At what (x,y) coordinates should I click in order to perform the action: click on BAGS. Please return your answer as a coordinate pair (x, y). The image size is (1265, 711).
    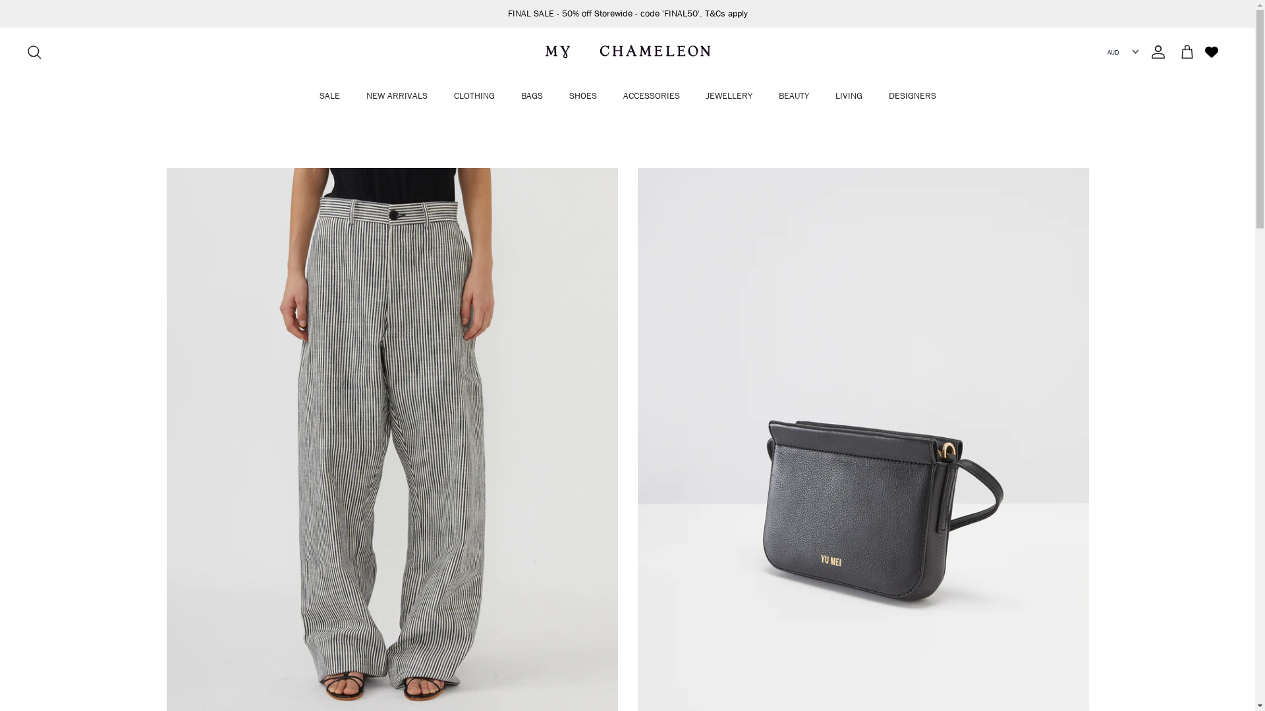
    Looking at the image, I should click on (531, 96).